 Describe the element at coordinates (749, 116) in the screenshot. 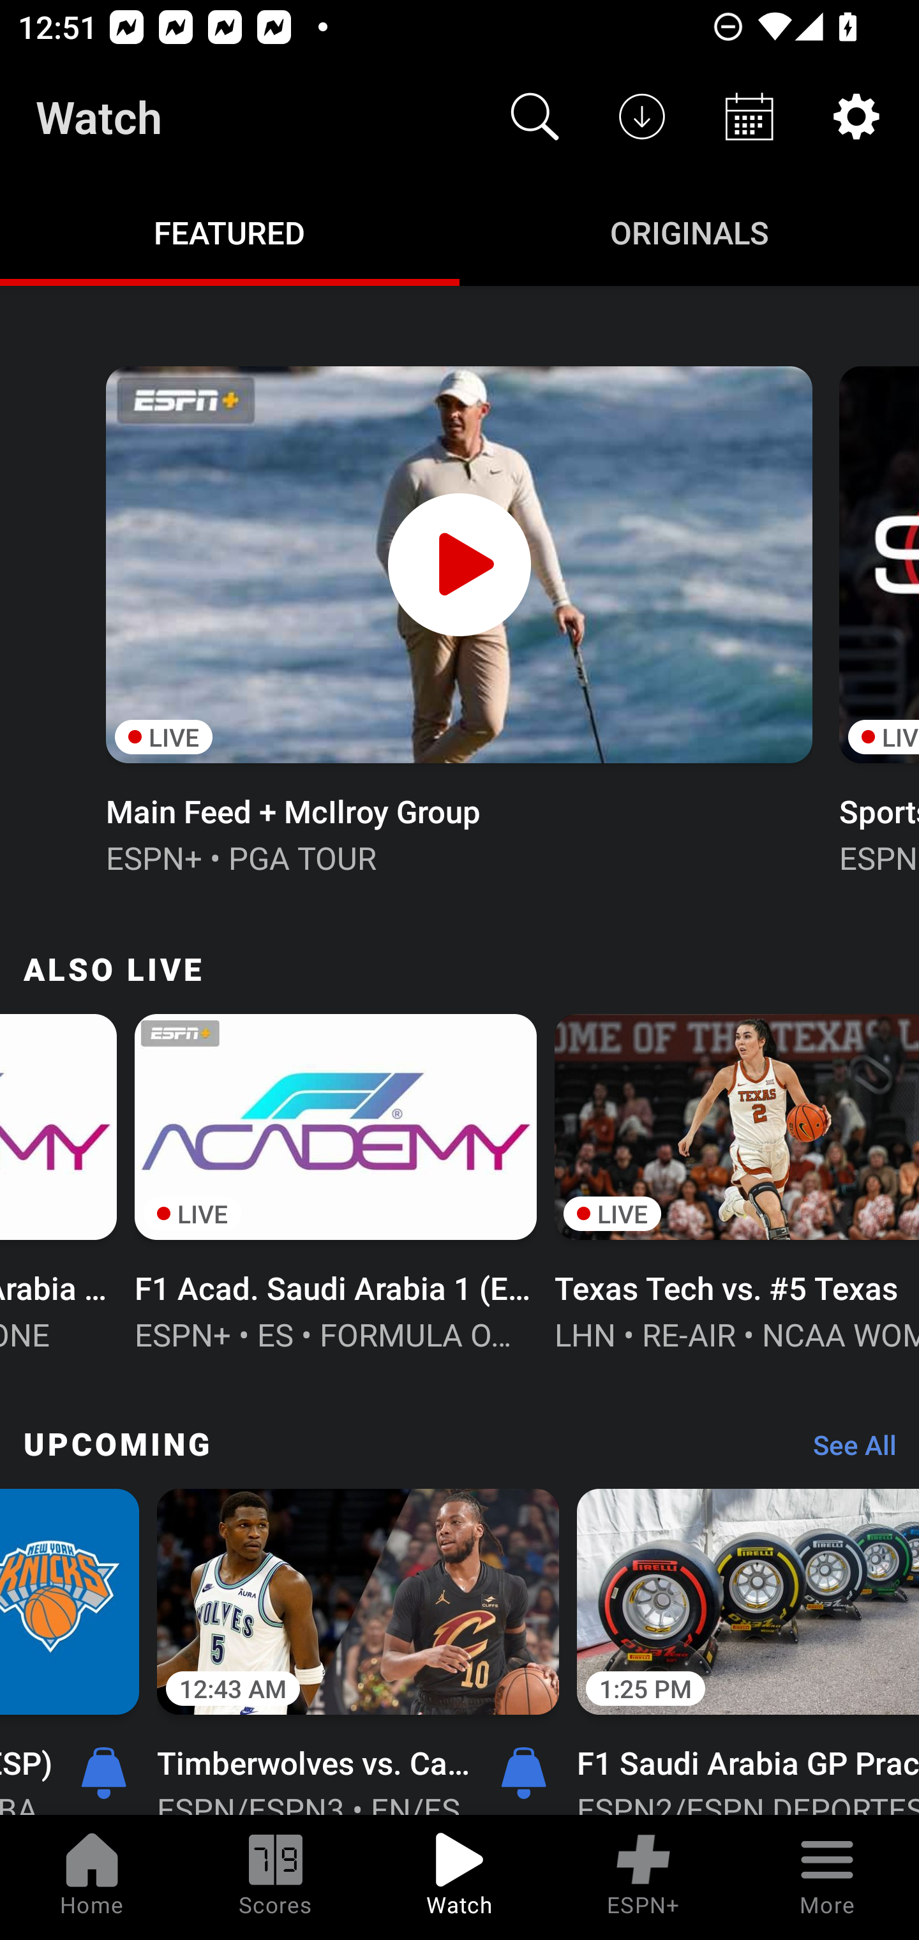

I see `Schedule` at that location.